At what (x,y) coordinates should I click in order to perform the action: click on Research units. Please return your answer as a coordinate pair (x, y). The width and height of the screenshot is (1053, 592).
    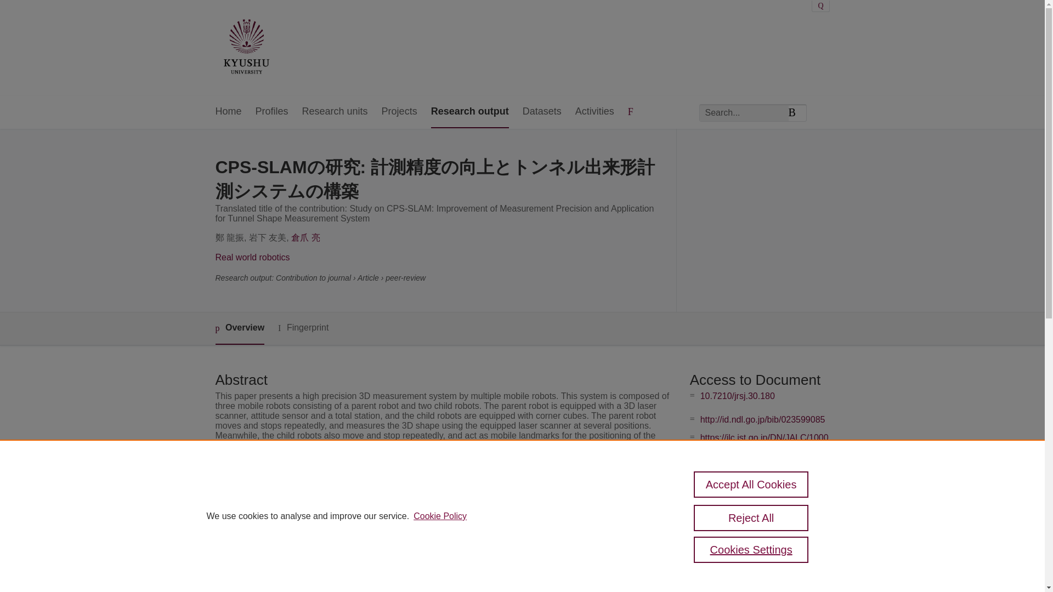
    Looking at the image, I should click on (335, 112).